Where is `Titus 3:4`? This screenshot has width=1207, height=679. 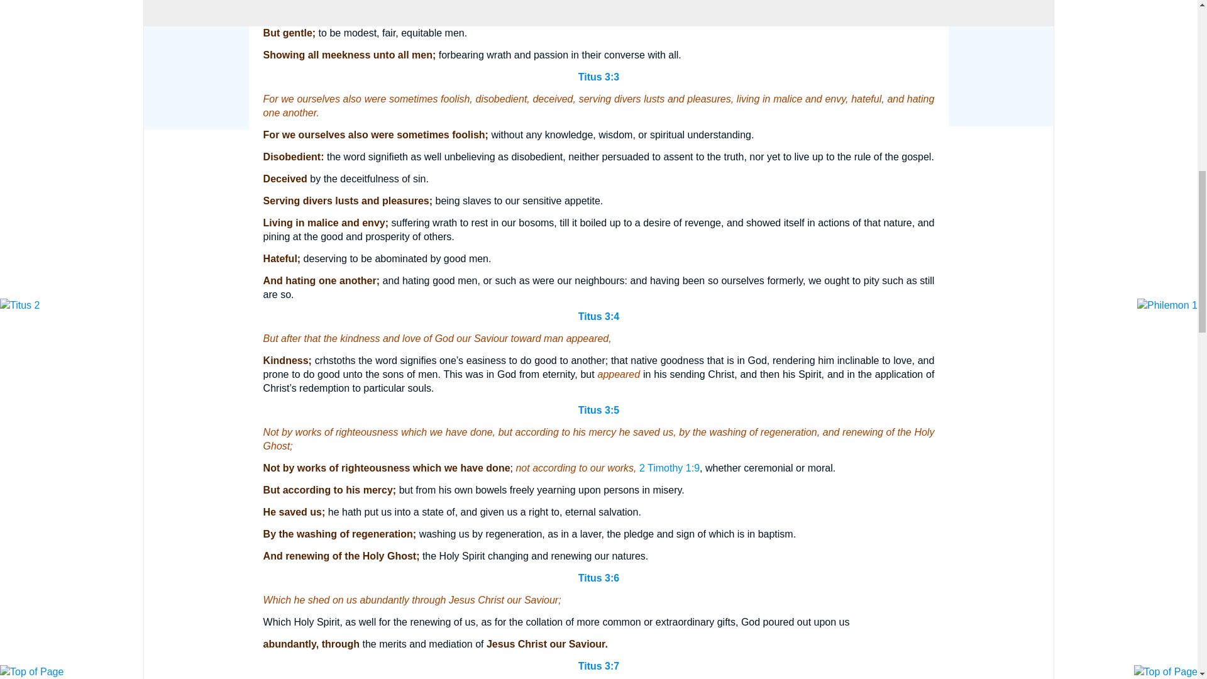
Titus 3:4 is located at coordinates (598, 316).